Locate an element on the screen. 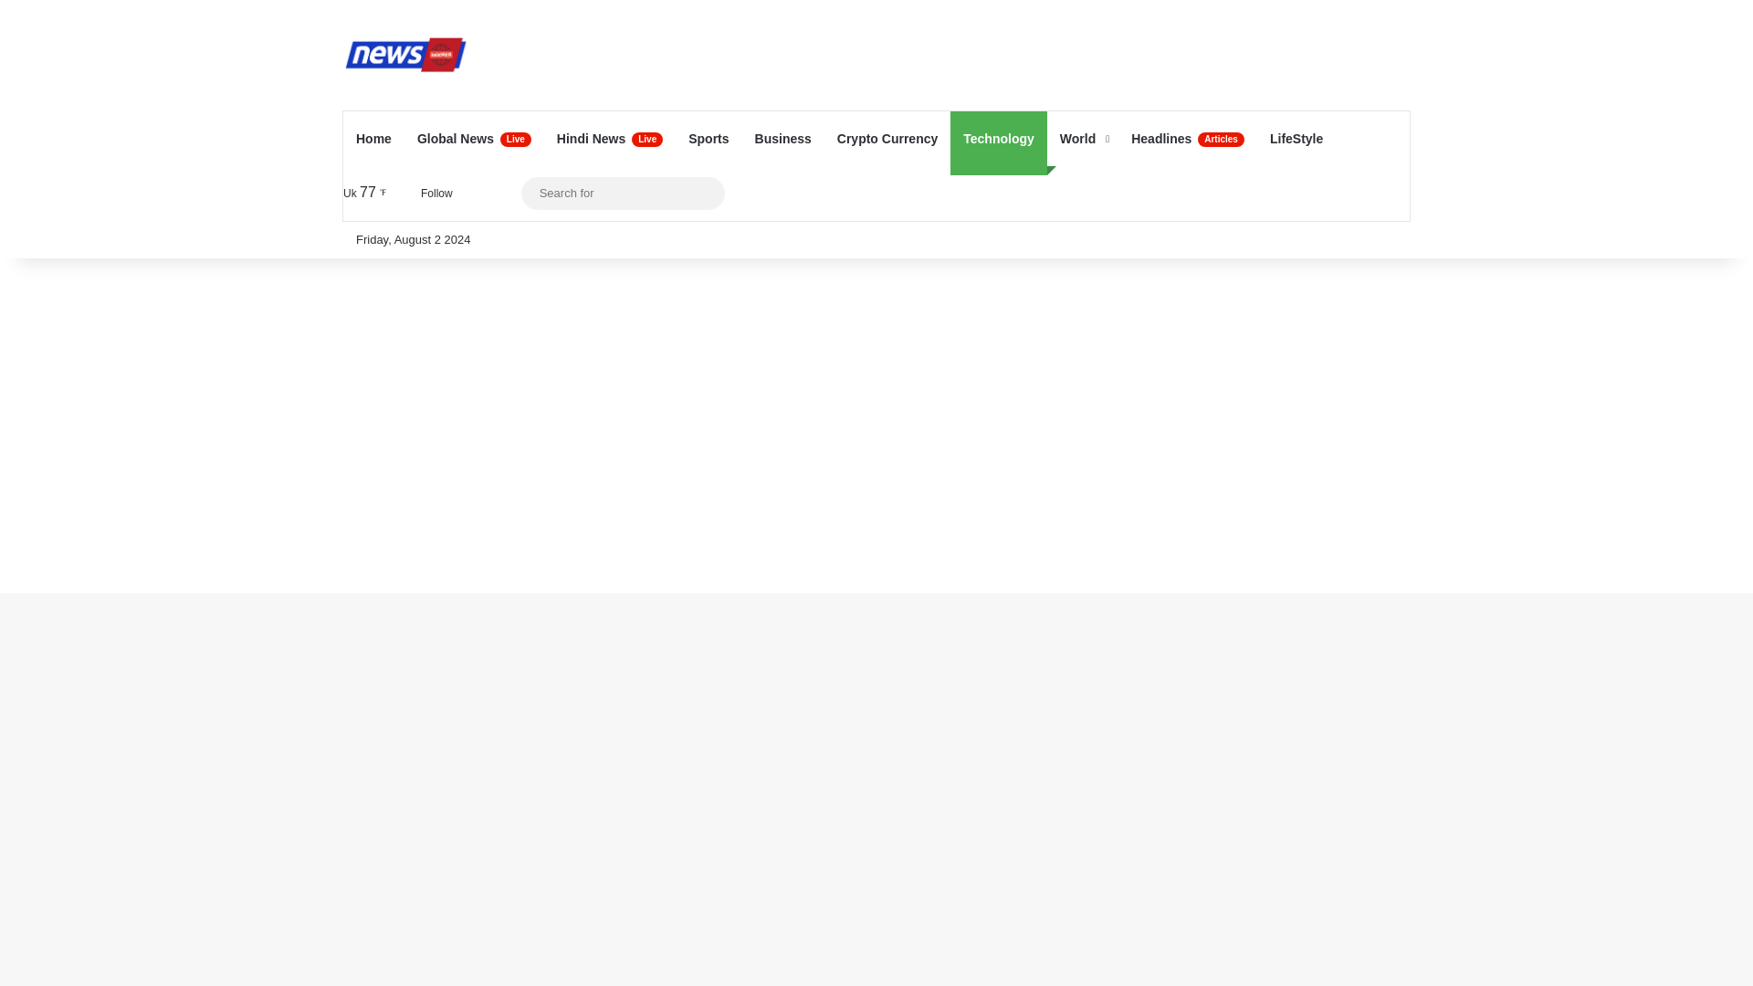 The image size is (1753, 986). Sports is located at coordinates (709, 139).